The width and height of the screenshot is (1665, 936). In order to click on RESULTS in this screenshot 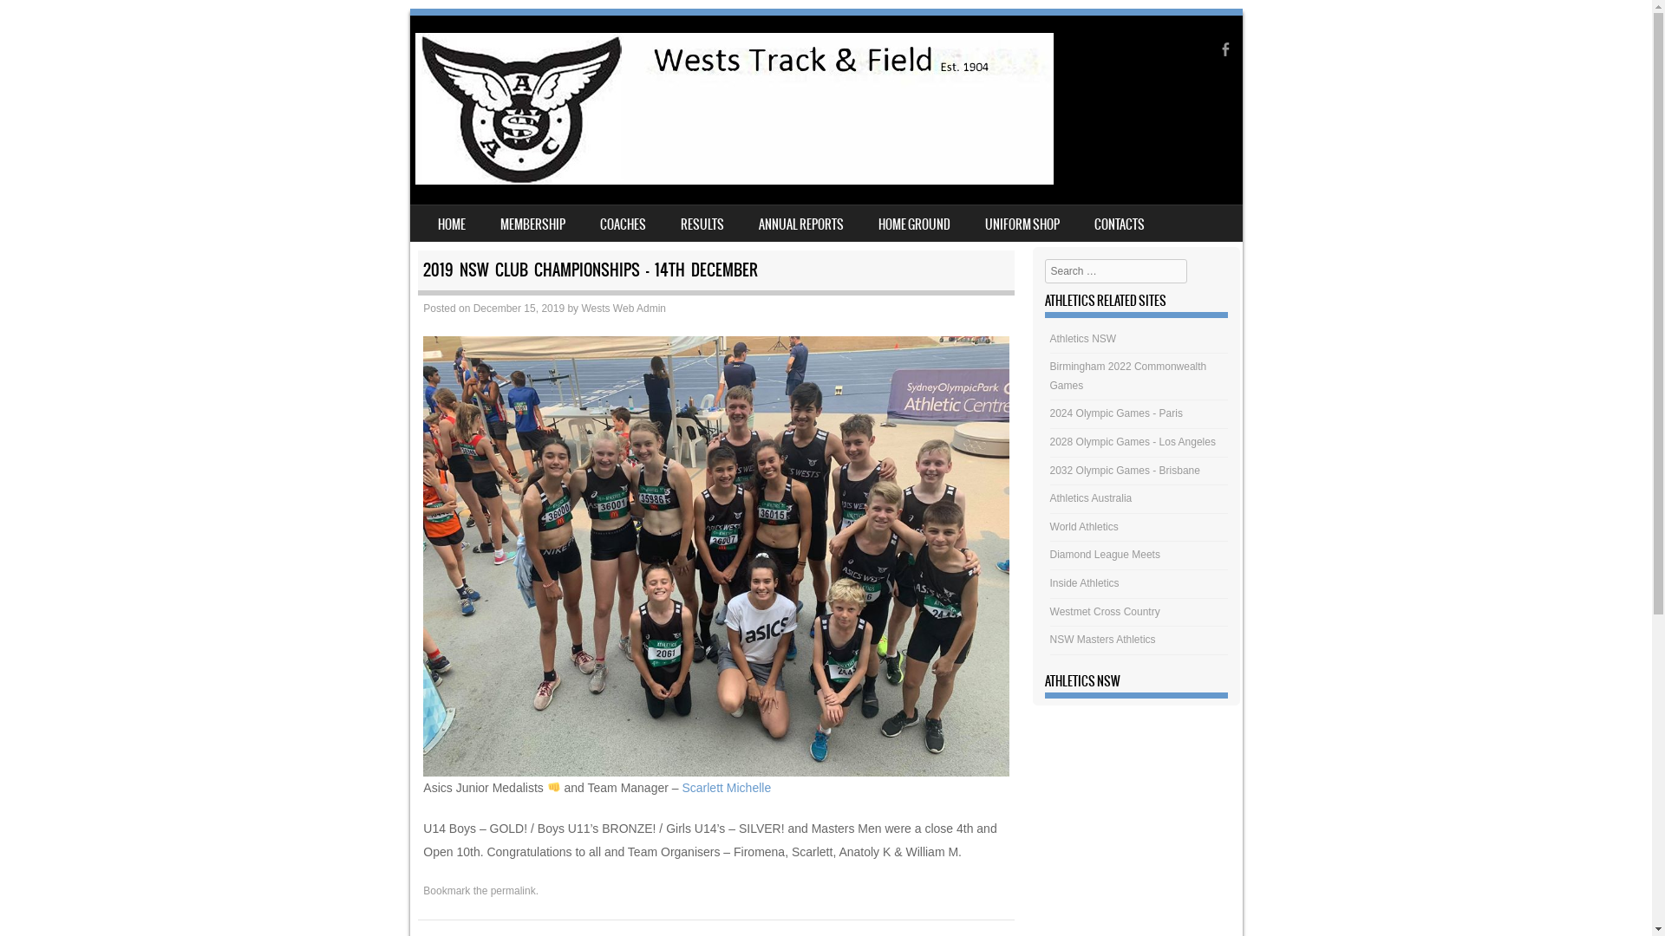, I will do `click(702, 224)`.